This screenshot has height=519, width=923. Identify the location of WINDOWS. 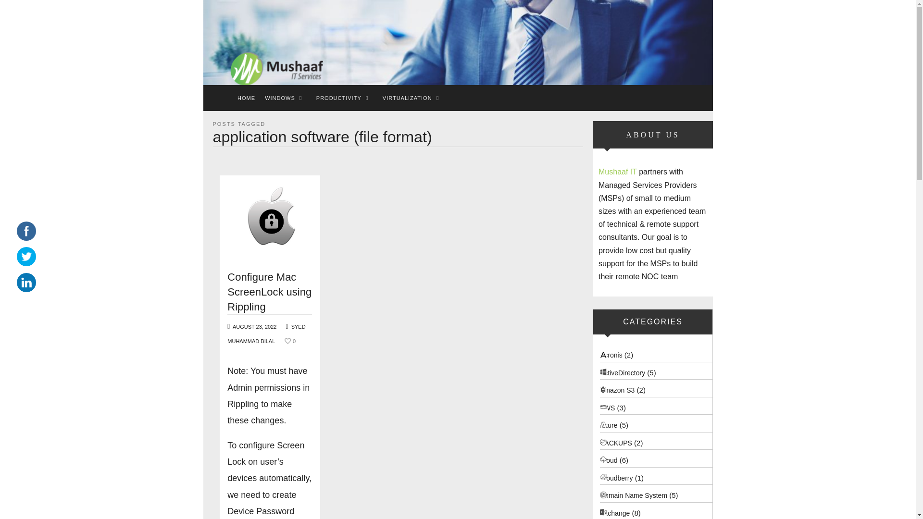
(280, 98).